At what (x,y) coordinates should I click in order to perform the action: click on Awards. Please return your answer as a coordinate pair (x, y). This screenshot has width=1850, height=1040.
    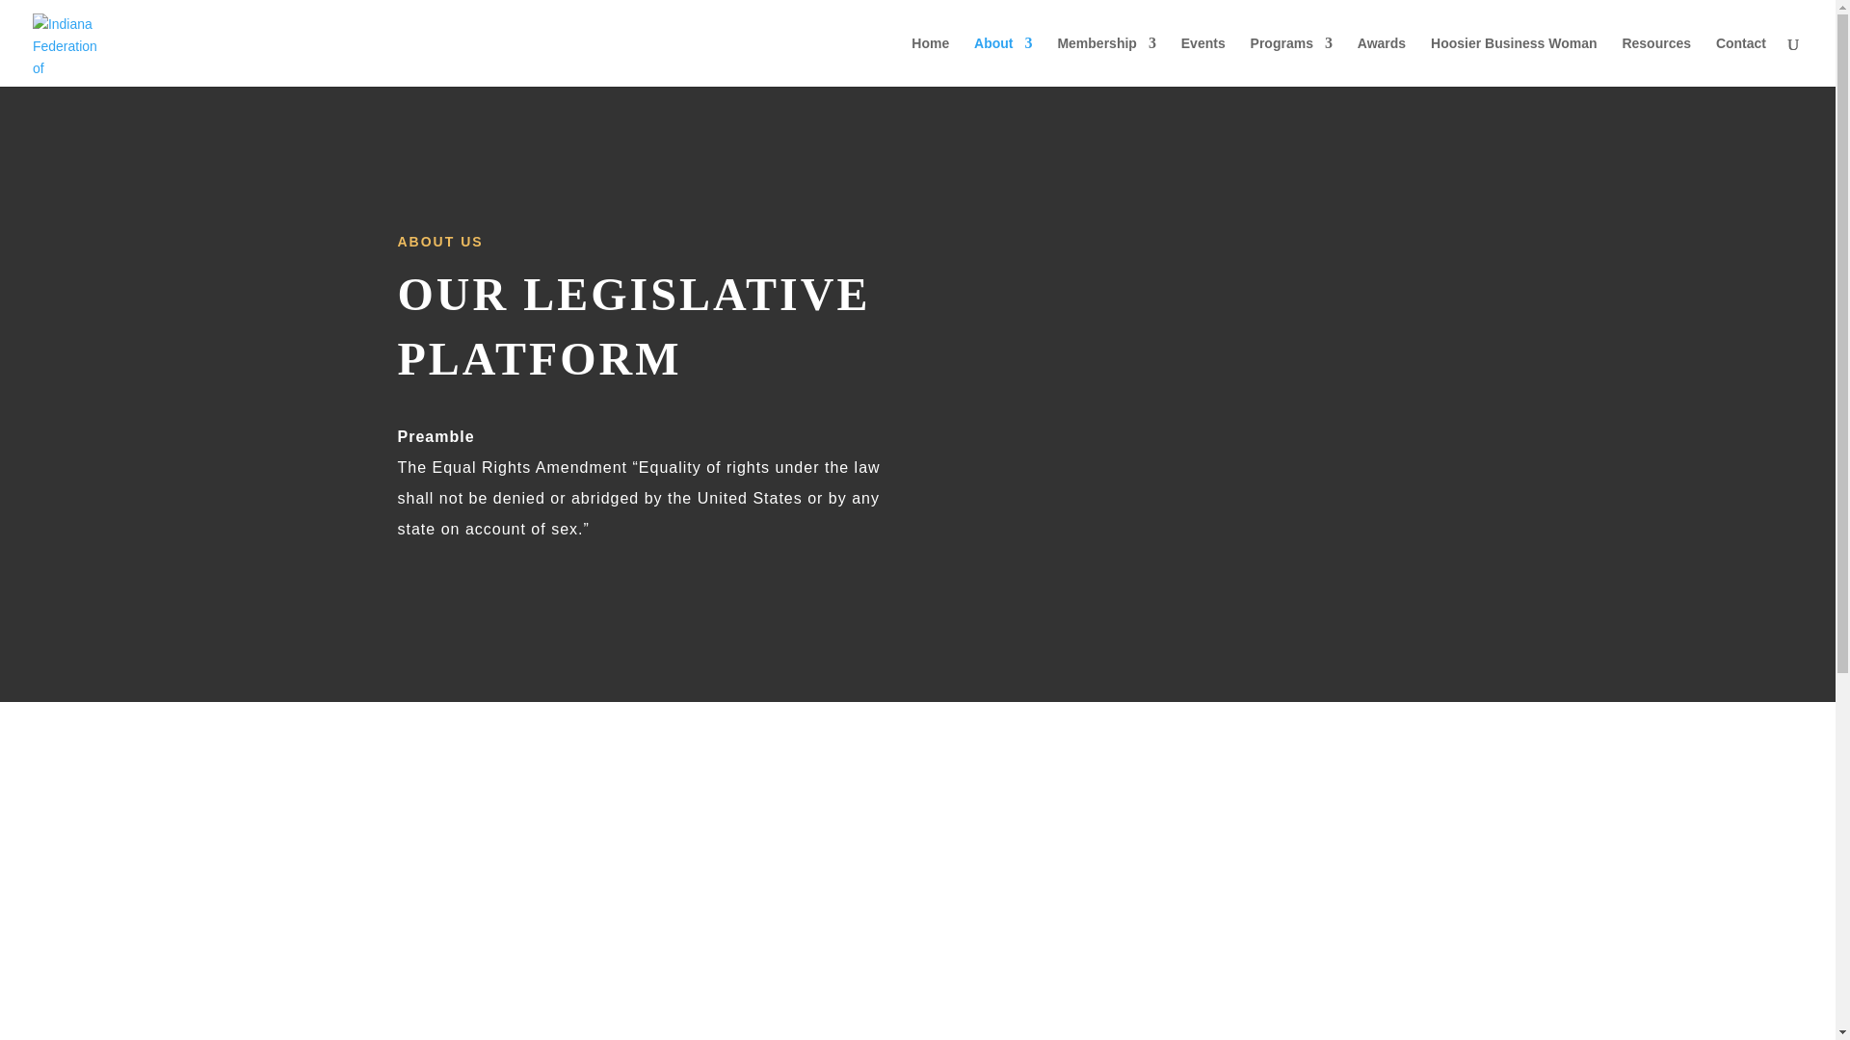
    Looking at the image, I should click on (1382, 61).